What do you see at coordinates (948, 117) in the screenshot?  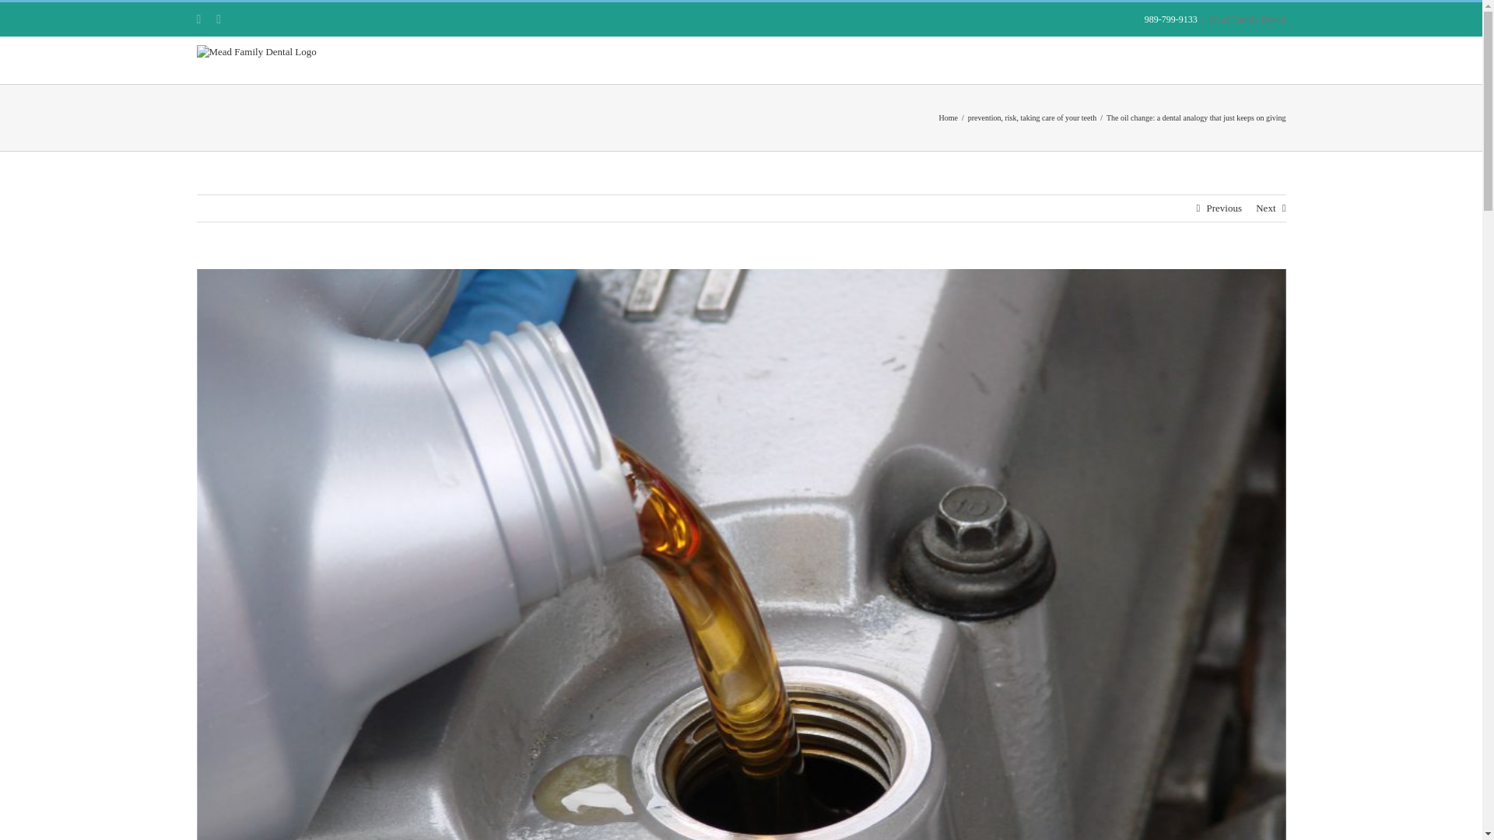 I see `Home` at bounding box center [948, 117].